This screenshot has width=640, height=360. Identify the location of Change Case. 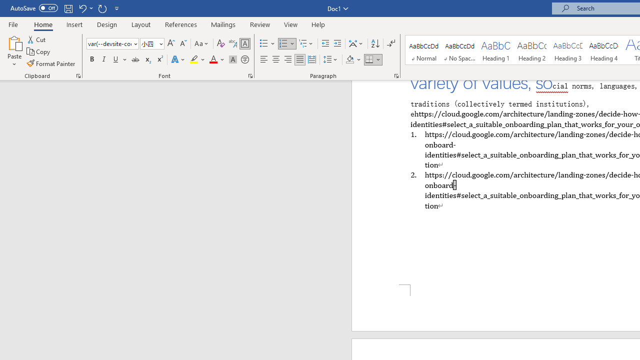
(202, 44).